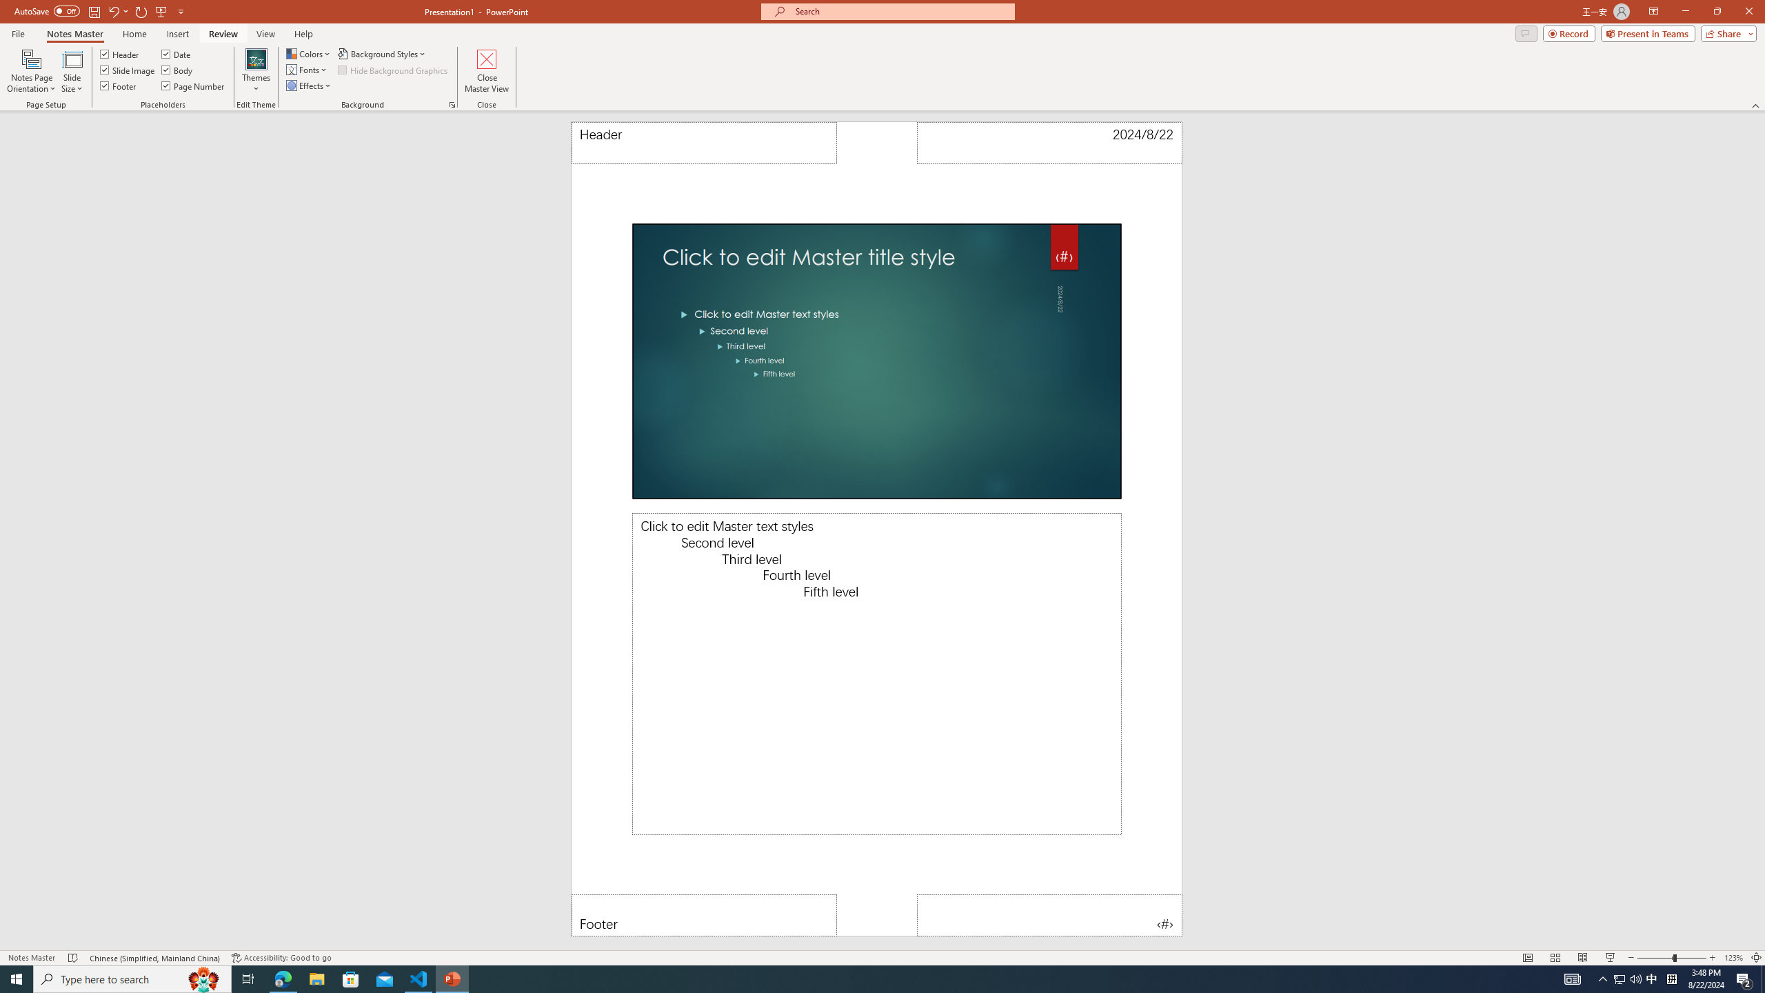 This screenshot has width=1765, height=993. What do you see at coordinates (281, 958) in the screenshot?
I see `Accessibility Checker Accessibility: Good to go` at bounding box center [281, 958].